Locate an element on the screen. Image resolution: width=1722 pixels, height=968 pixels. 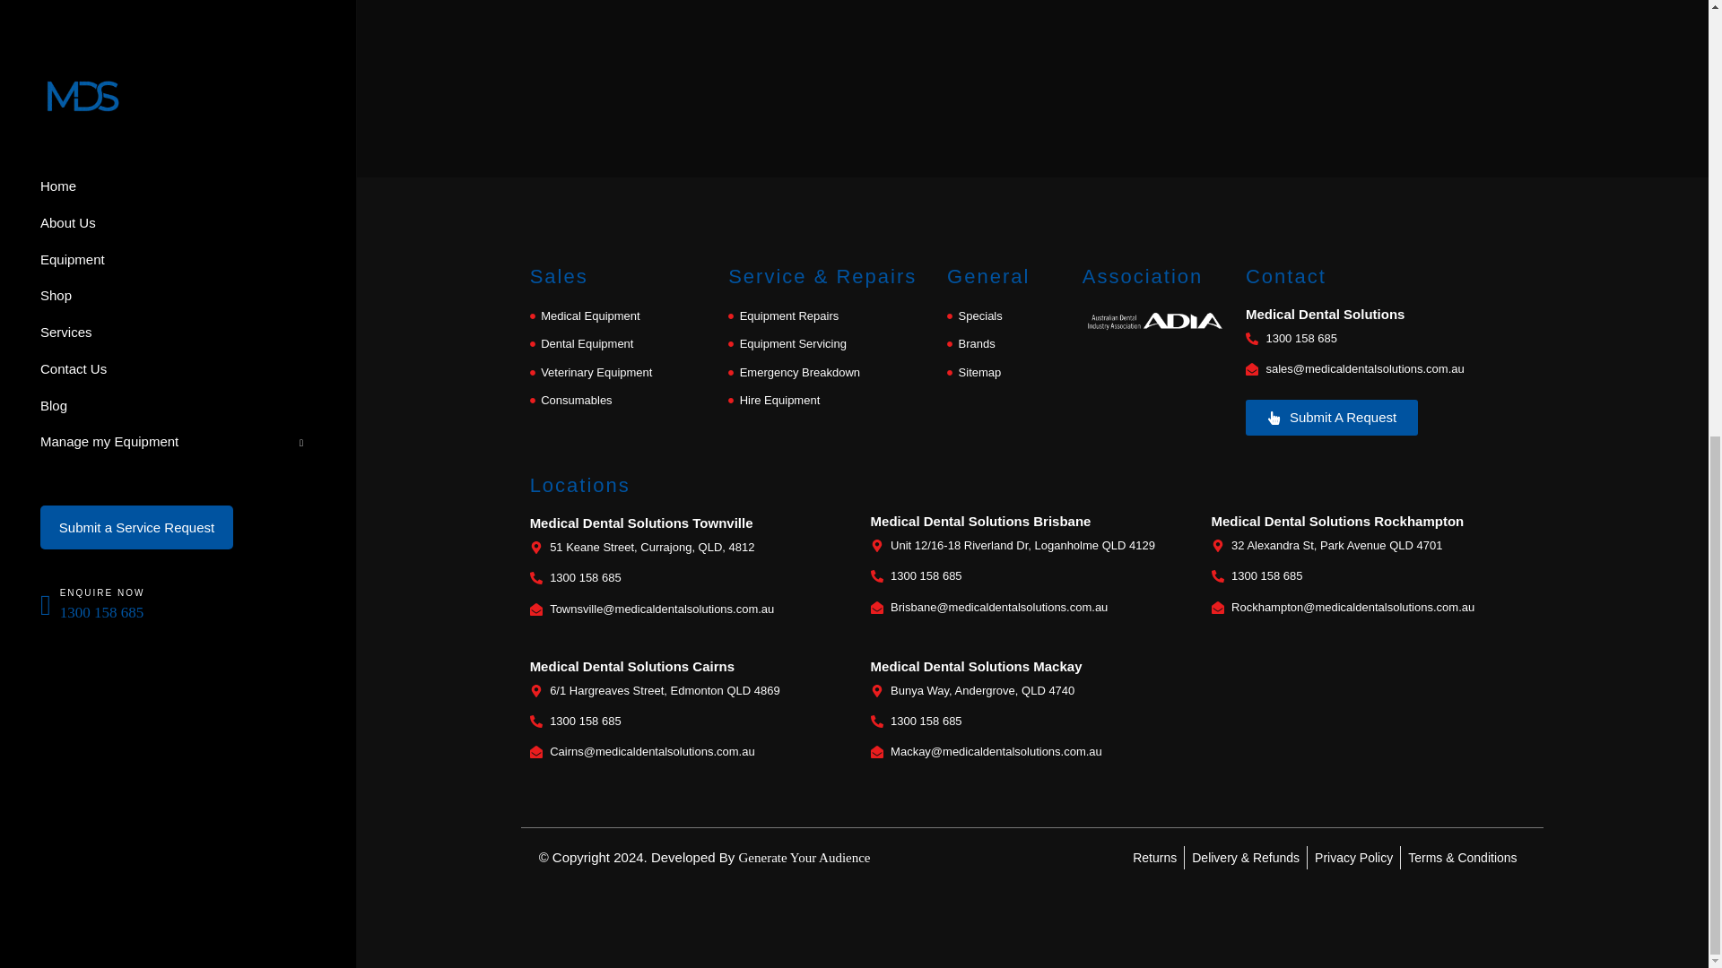
1300 158 685 is located at coordinates (691, 721).